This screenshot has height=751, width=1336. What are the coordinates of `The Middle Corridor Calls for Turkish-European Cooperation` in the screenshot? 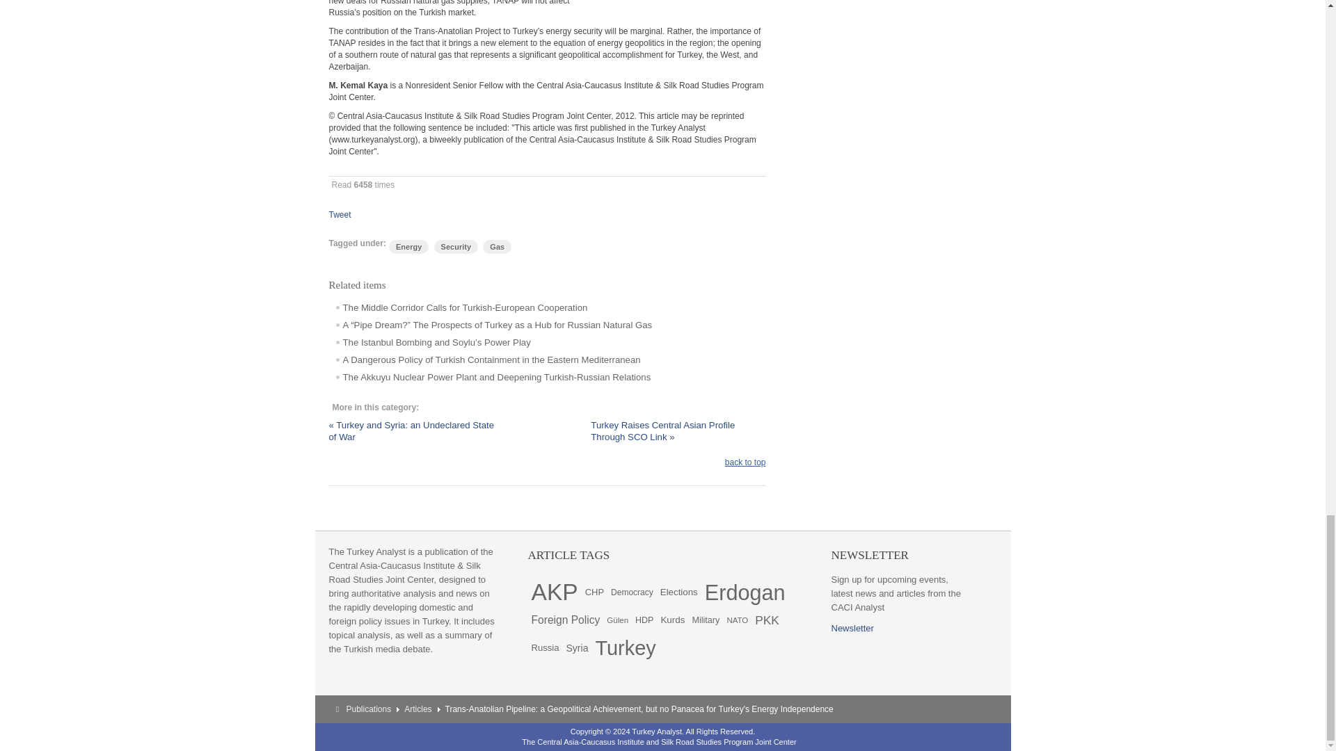 It's located at (458, 307).